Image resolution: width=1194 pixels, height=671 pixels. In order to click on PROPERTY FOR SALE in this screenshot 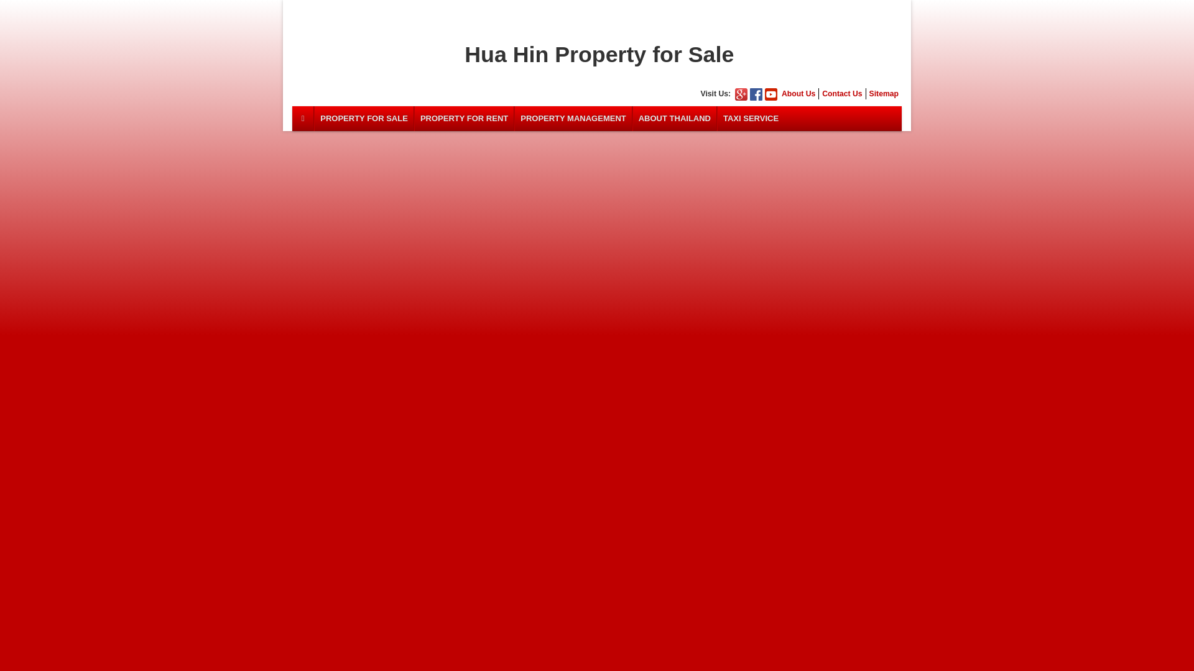, I will do `click(364, 118)`.